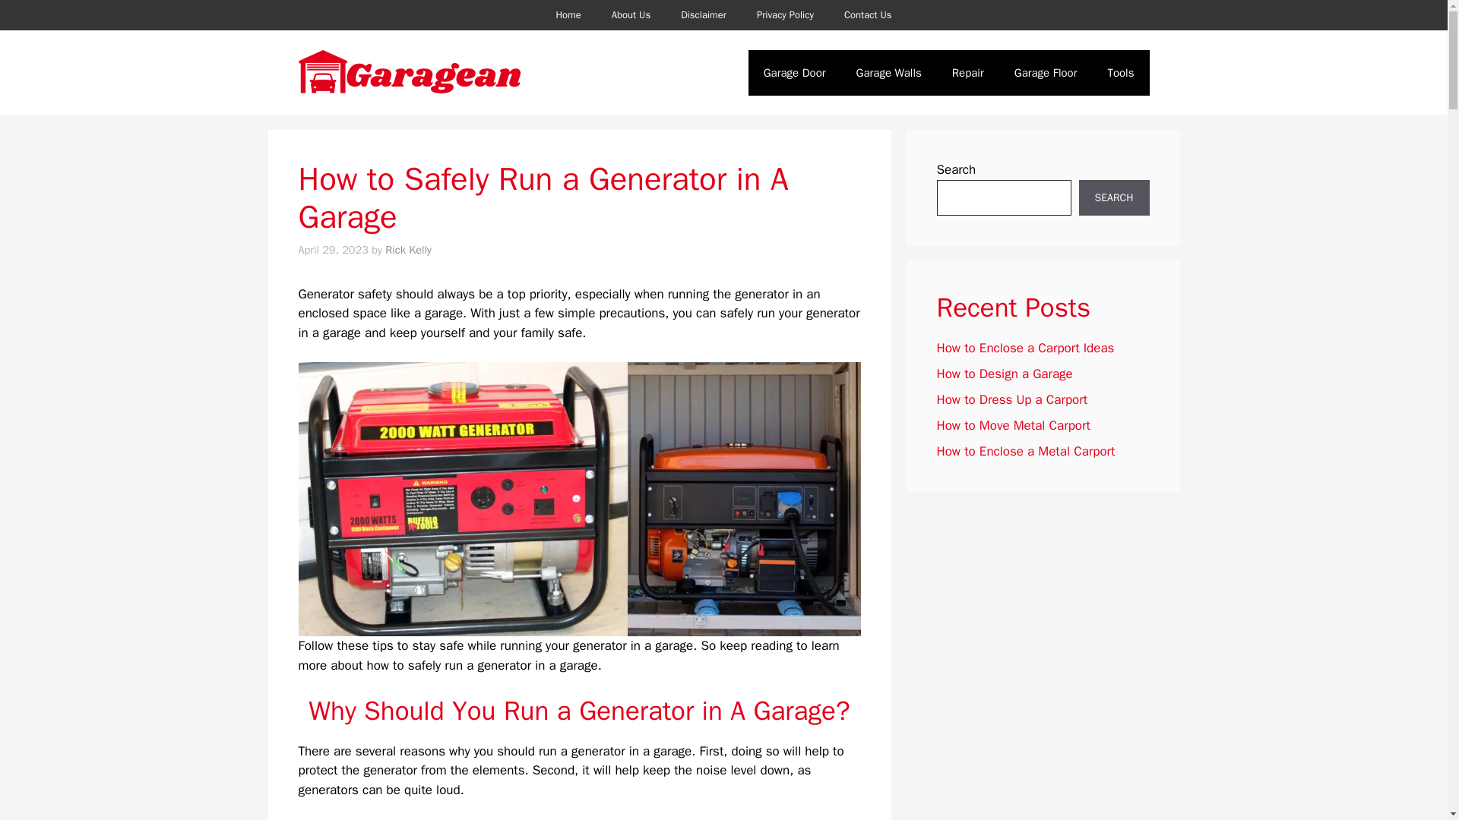 This screenshot has height=820, width=1459. Describe the element at coordinates (889, 73) in the screenshot. I see `Garage Walls` at that location.